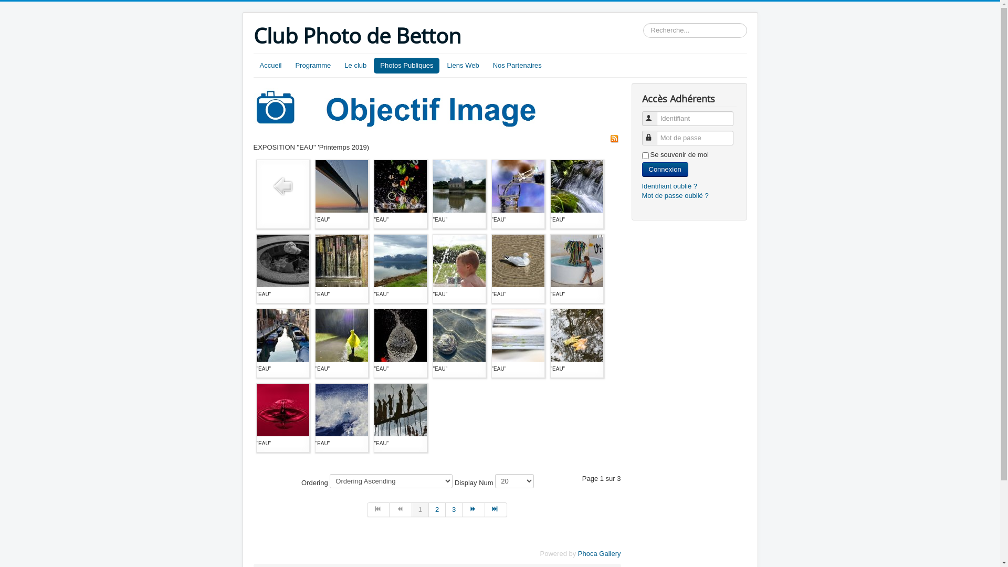 The width and height of the screenshot is (1008, 567). Describe the element at coordinates (600, 553) in the screenshot. I see `Phoca Gallery` at that location.